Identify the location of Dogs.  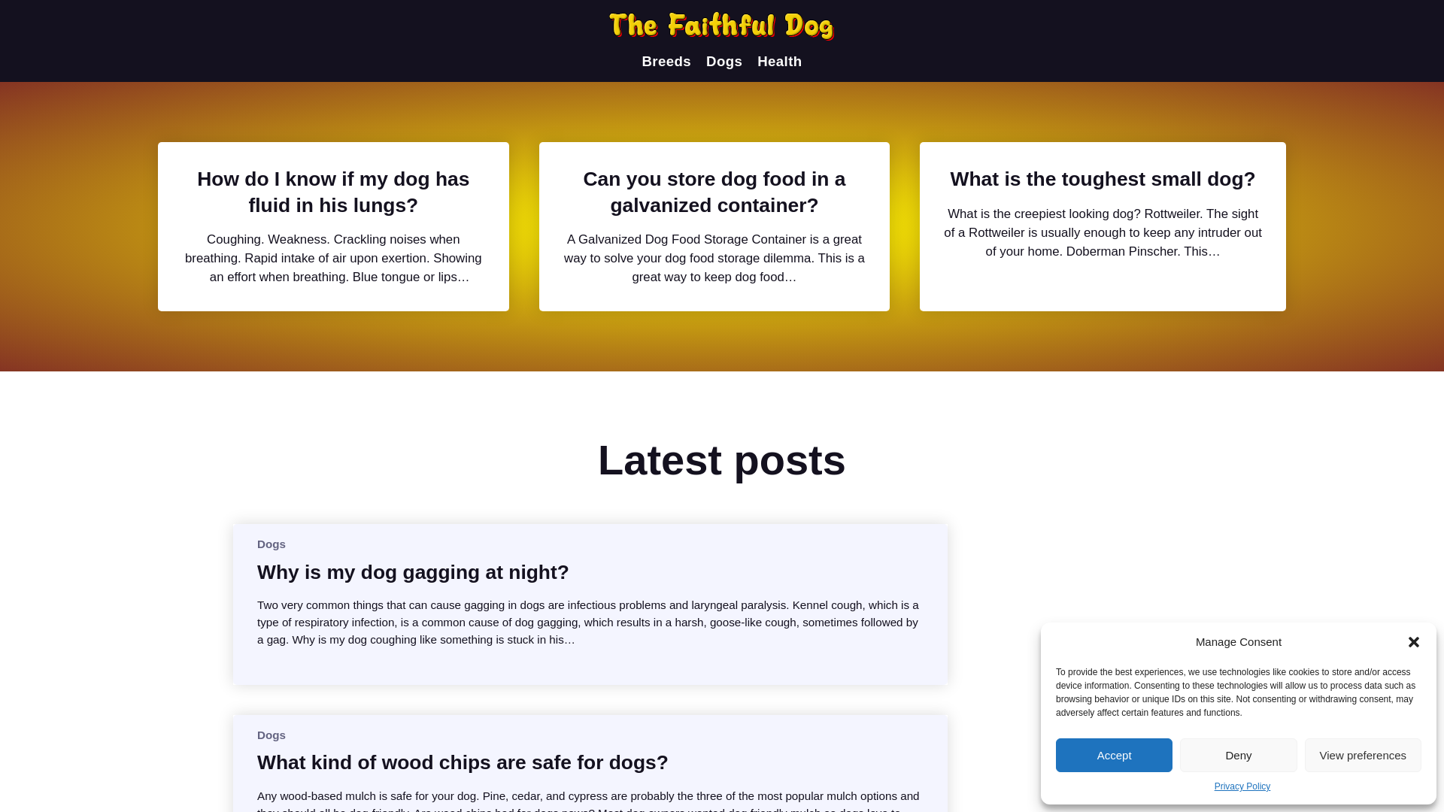
(271, 735).